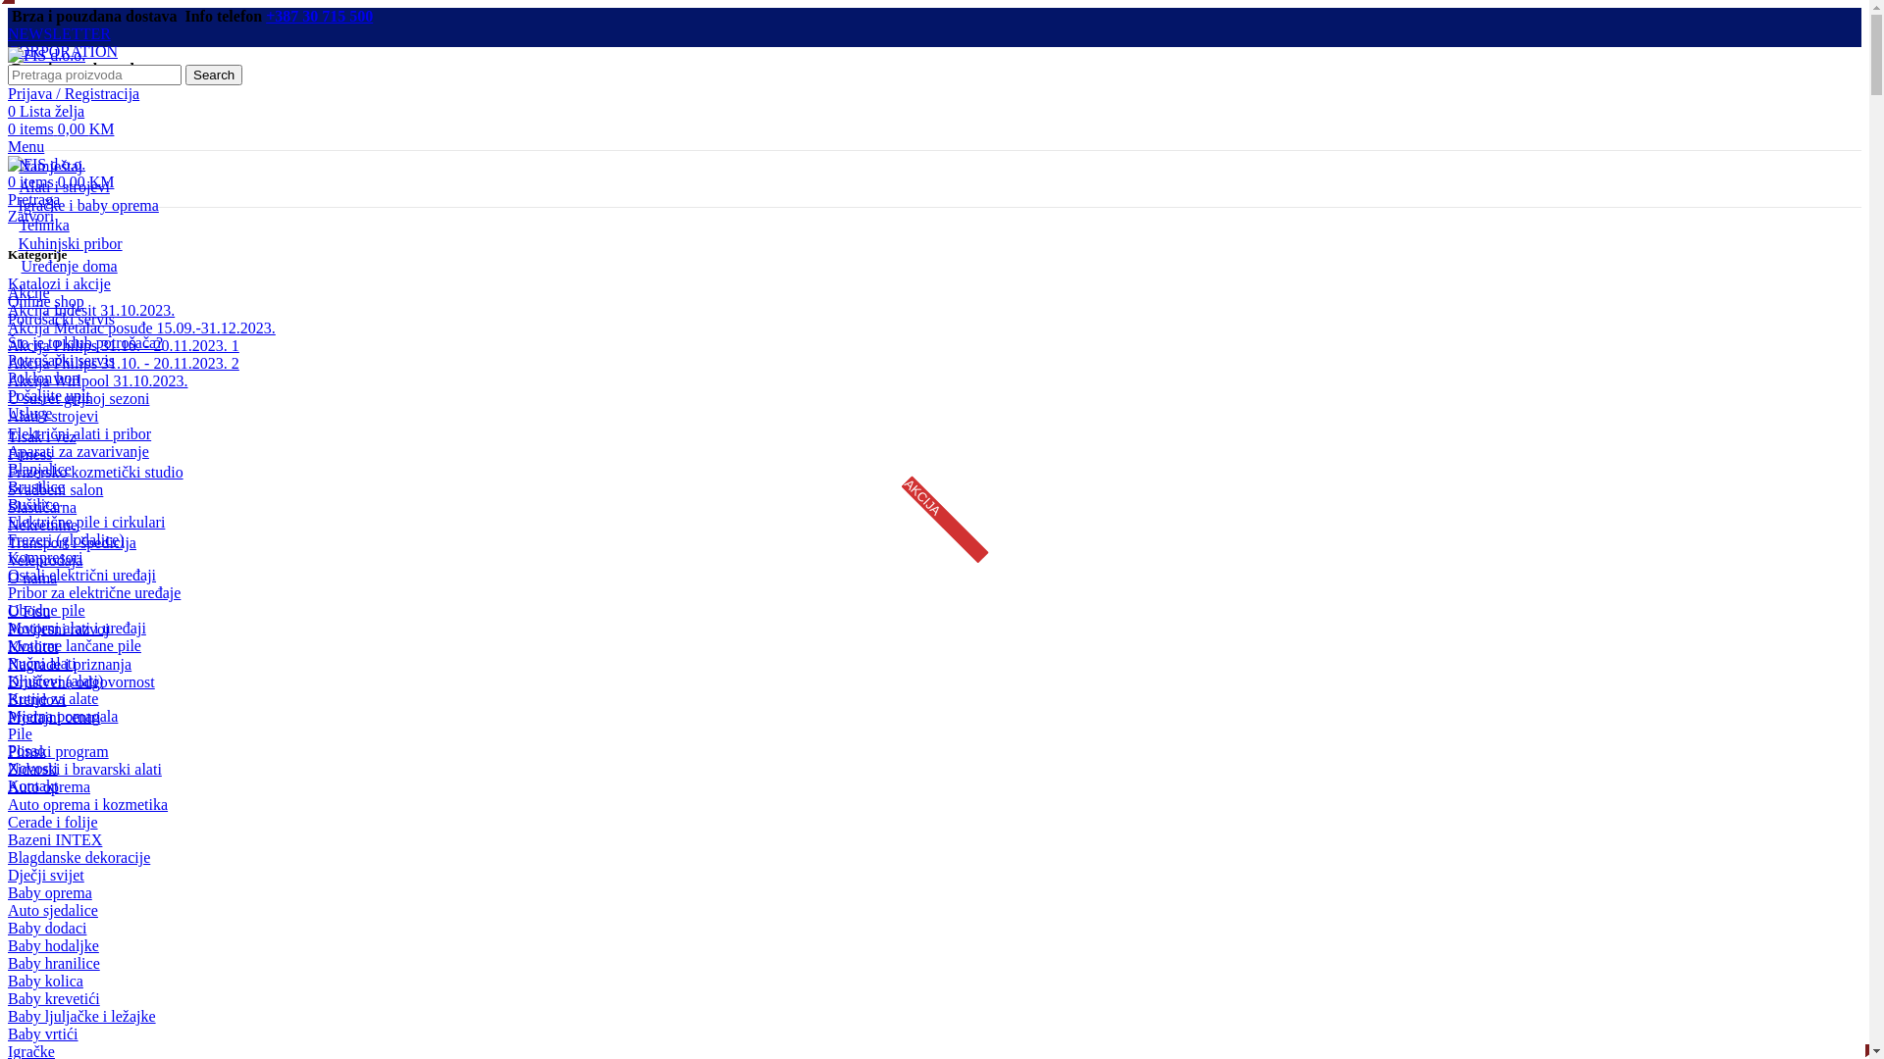 This screenshot has width=1884, height=1059. I want to click on Akcije, so click(29, 292).